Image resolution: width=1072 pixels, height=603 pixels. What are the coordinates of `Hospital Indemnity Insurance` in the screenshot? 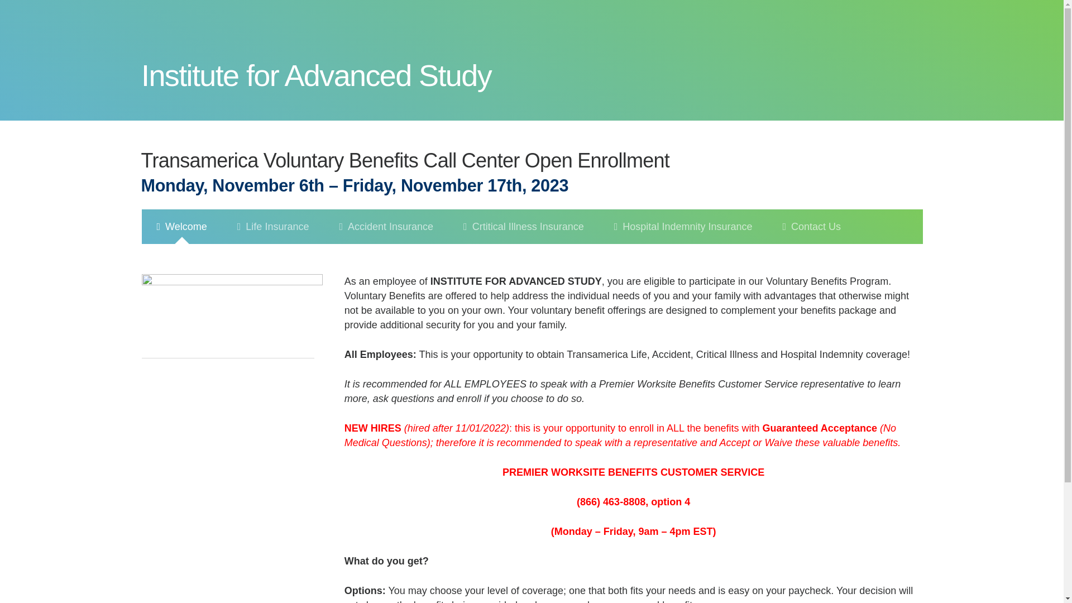 It's located at (683, 242).